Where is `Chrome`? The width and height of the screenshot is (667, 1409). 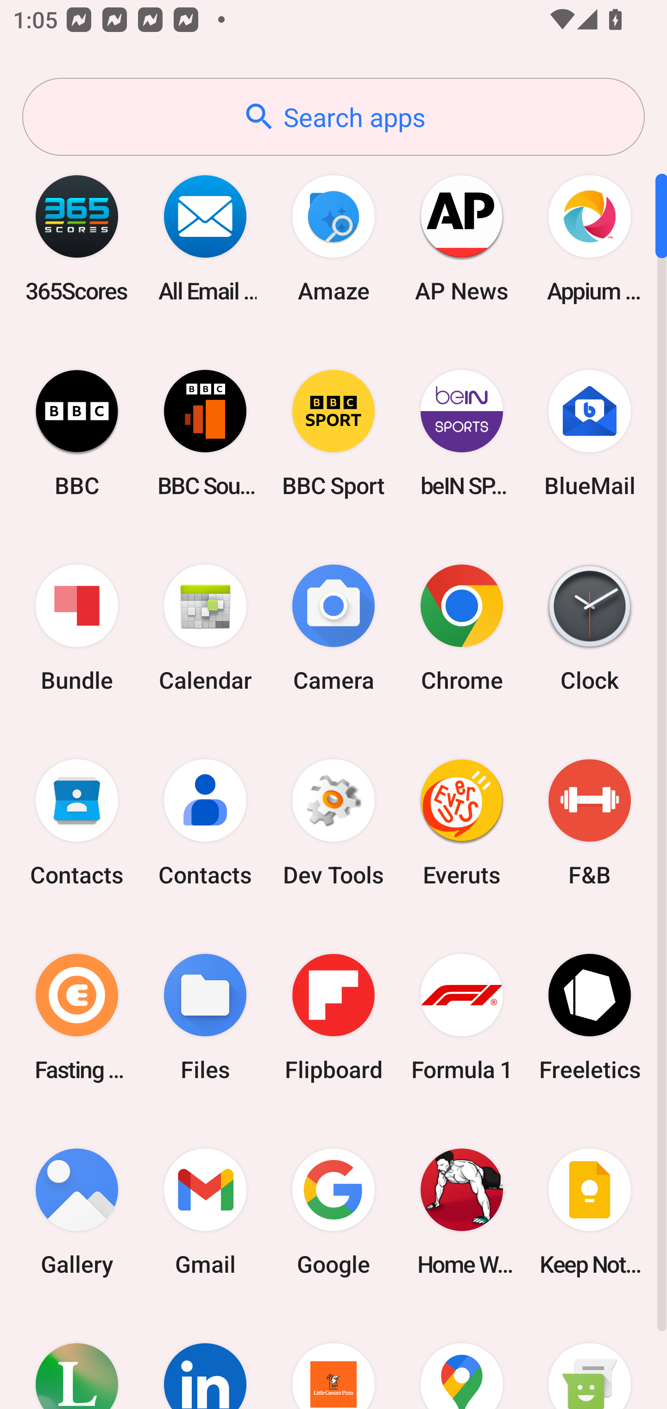
Chrome is located at coordinates (461, 628).